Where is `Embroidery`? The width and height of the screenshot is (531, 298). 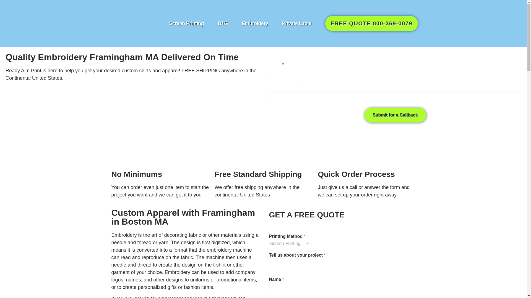
Embroidery is located at coordinates (255, 23).